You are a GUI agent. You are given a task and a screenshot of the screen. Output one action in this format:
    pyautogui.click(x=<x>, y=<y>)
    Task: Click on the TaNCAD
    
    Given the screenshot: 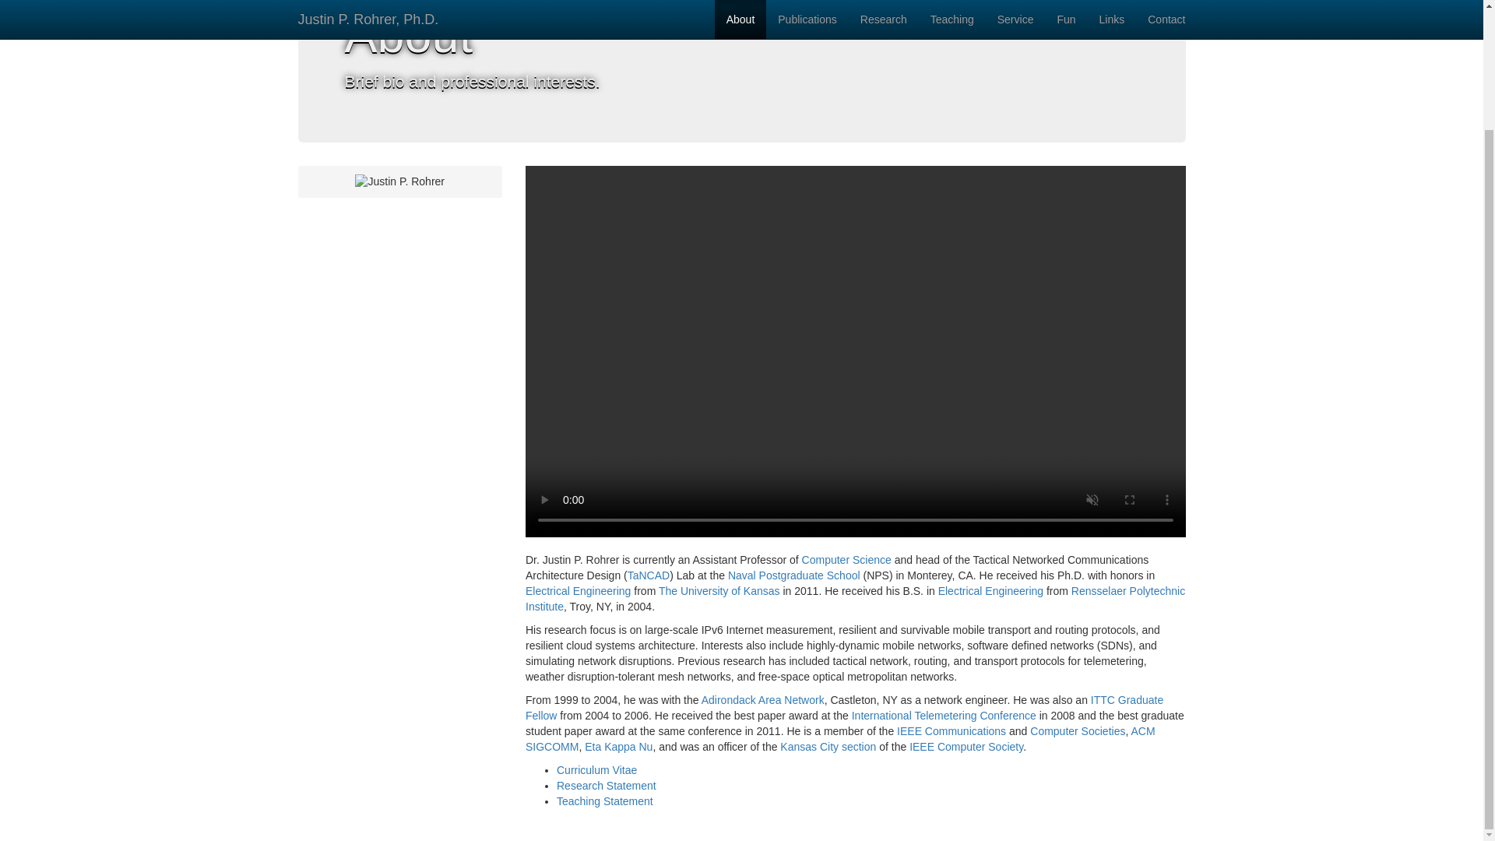 What is the action you would take?
    pyautogui.click(x=649, y=575)
    